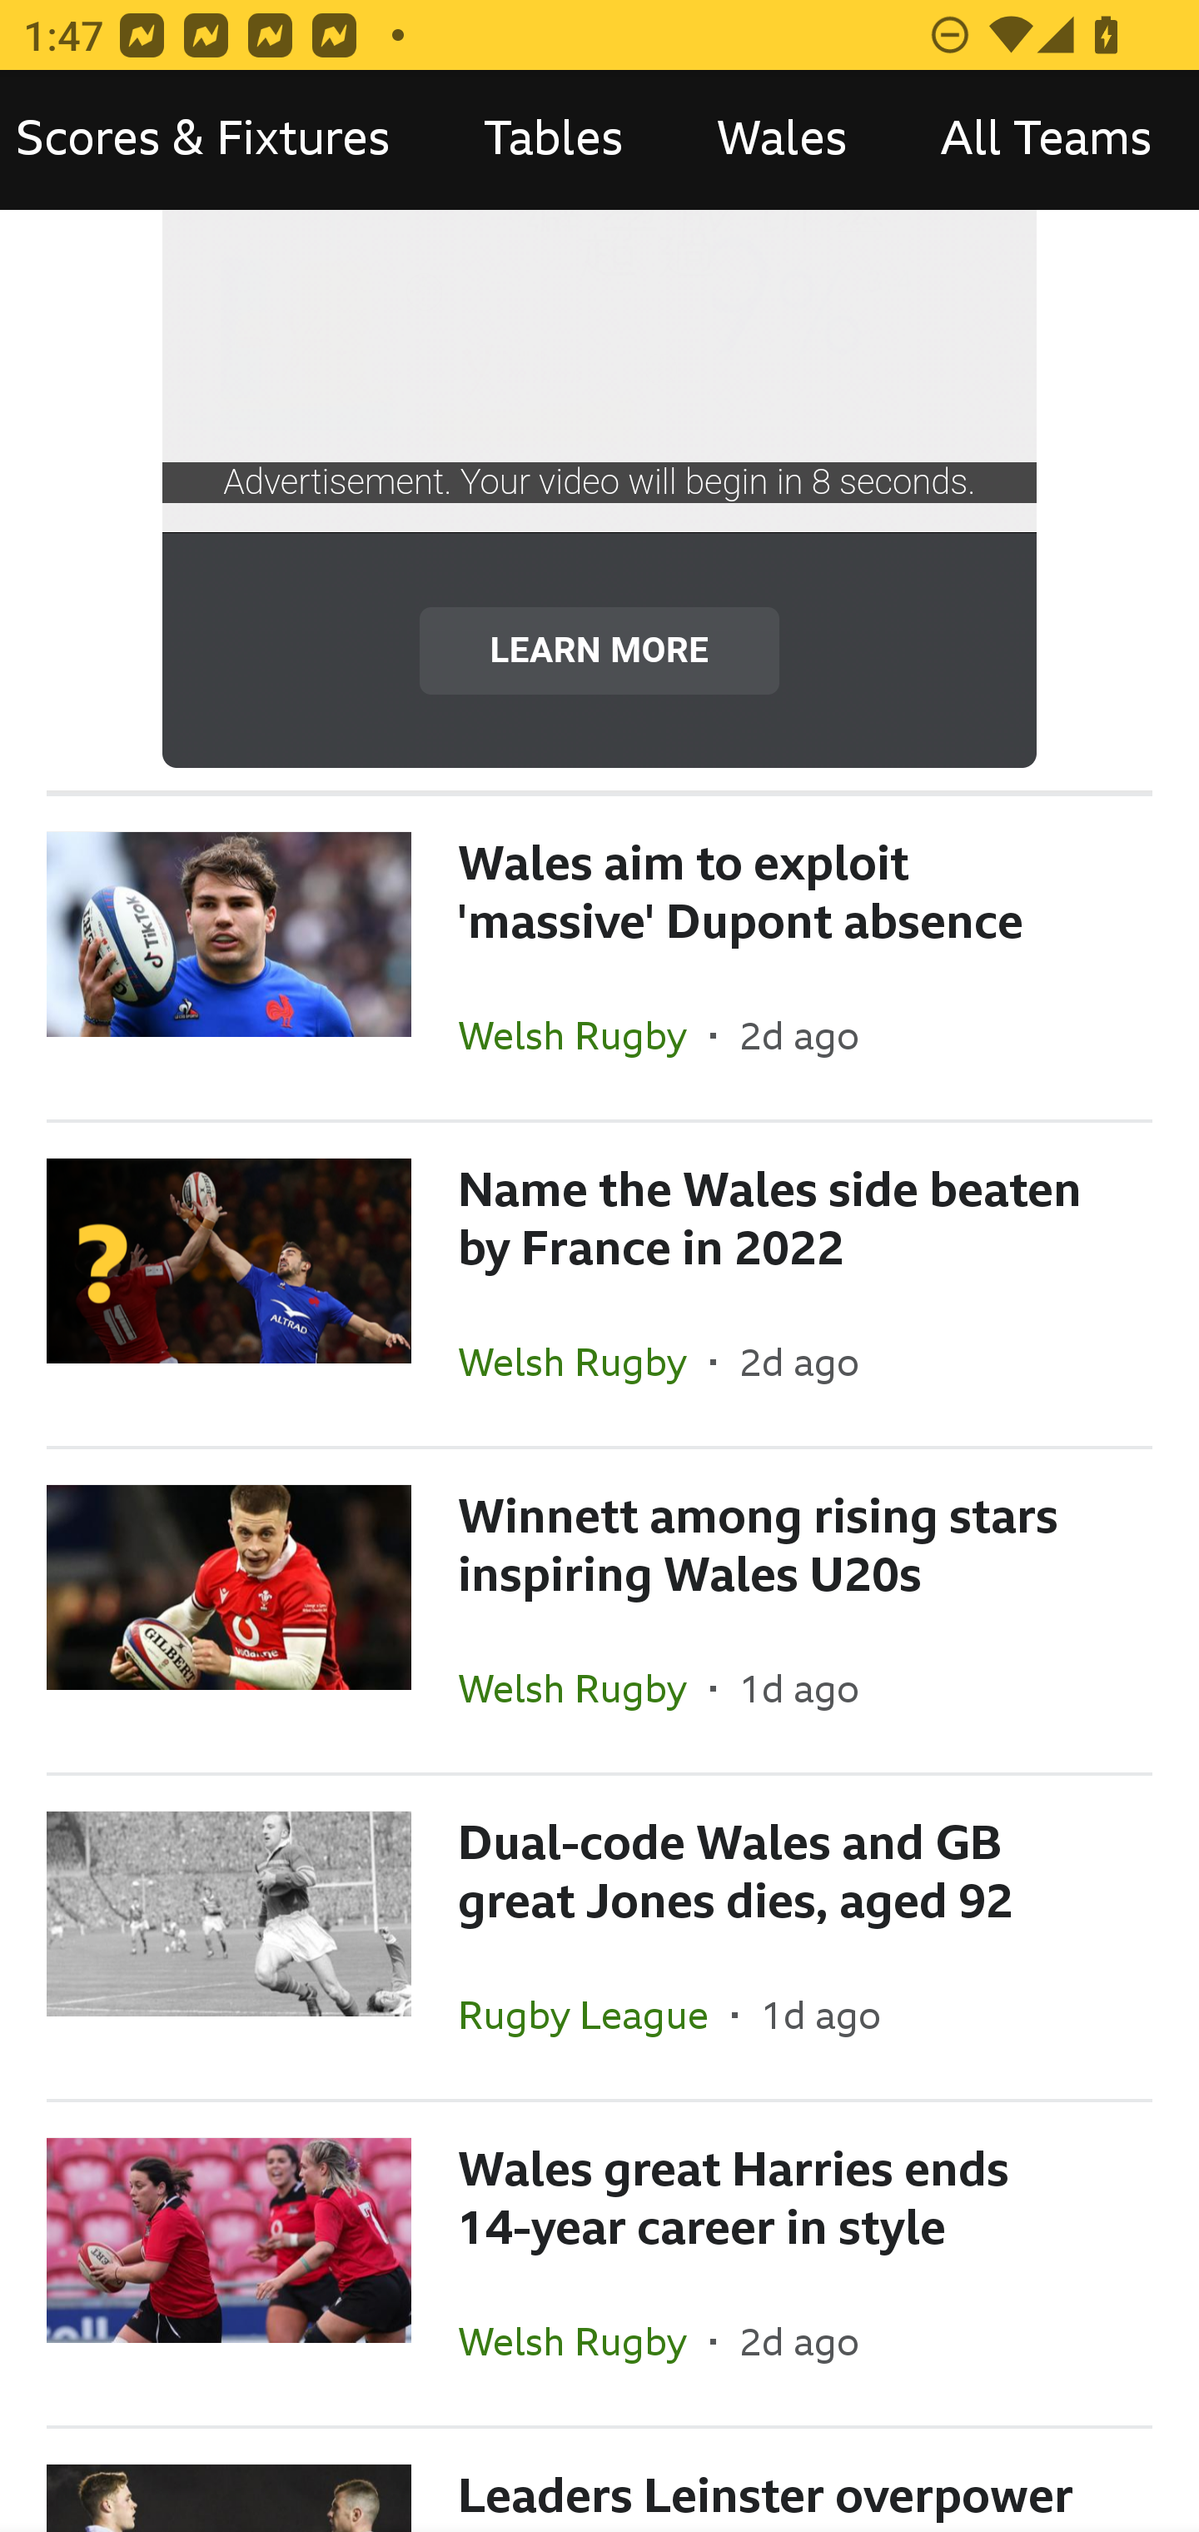  Describe the element at coordinates (218, 140) in the screenshot. I see `Scores & Fixtures` at that location.